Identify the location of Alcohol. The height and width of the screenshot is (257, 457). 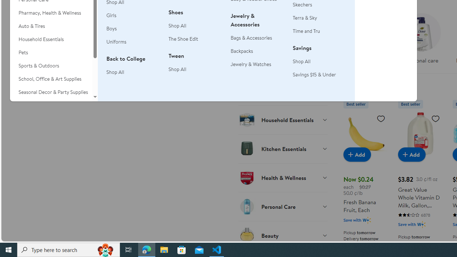
(283, 62).